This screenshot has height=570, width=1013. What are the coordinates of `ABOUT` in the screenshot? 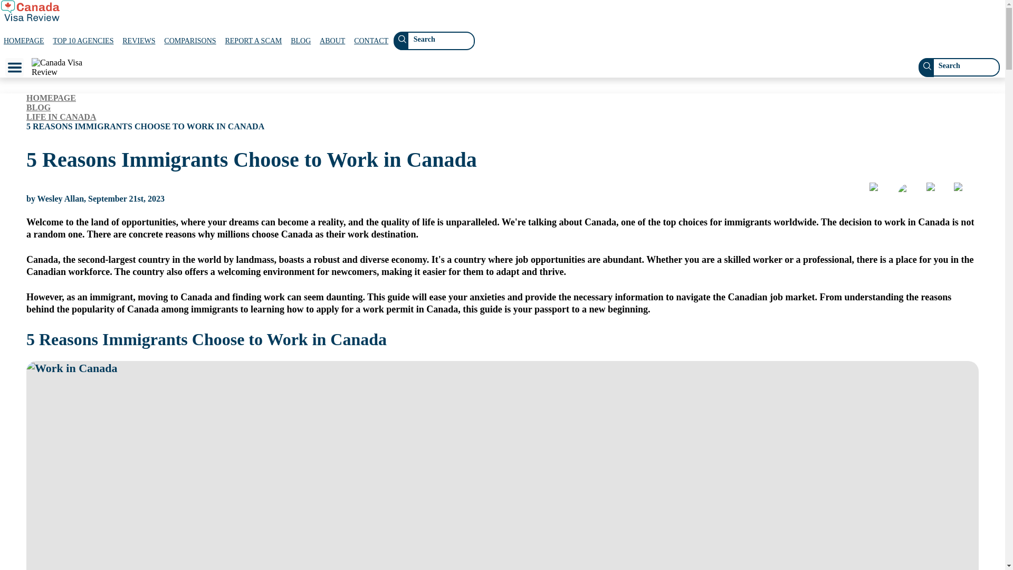 It's located at (332, 41).